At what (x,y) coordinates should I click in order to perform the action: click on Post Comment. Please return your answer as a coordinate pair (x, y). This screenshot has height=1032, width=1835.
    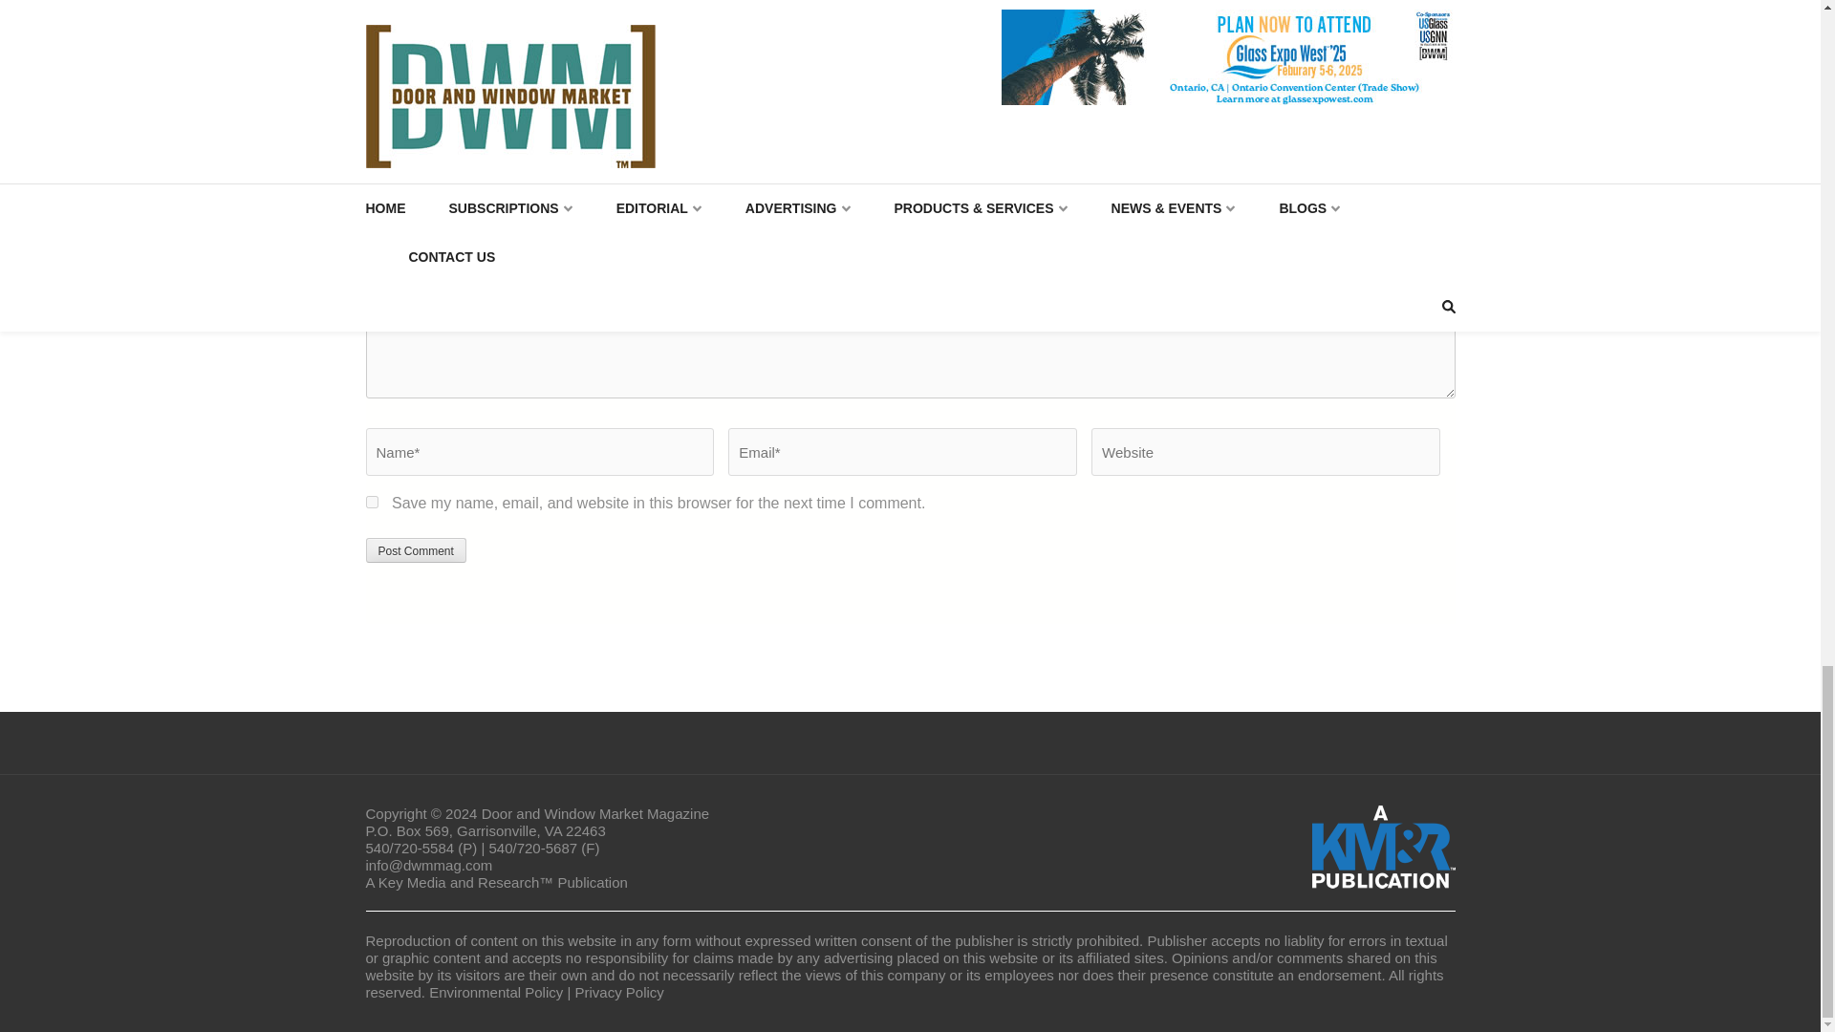
    Looking at the image, I should click on (415, 549).